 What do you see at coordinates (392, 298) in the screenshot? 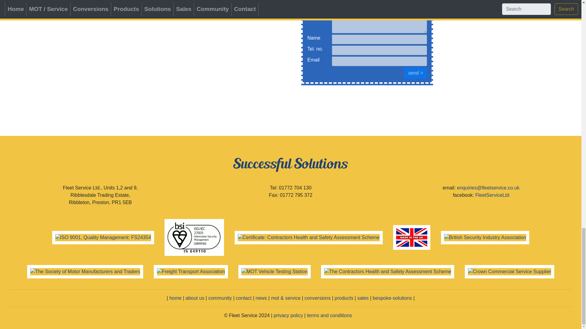
I see `bespoke-solutions` at bounding box center [392, 298].